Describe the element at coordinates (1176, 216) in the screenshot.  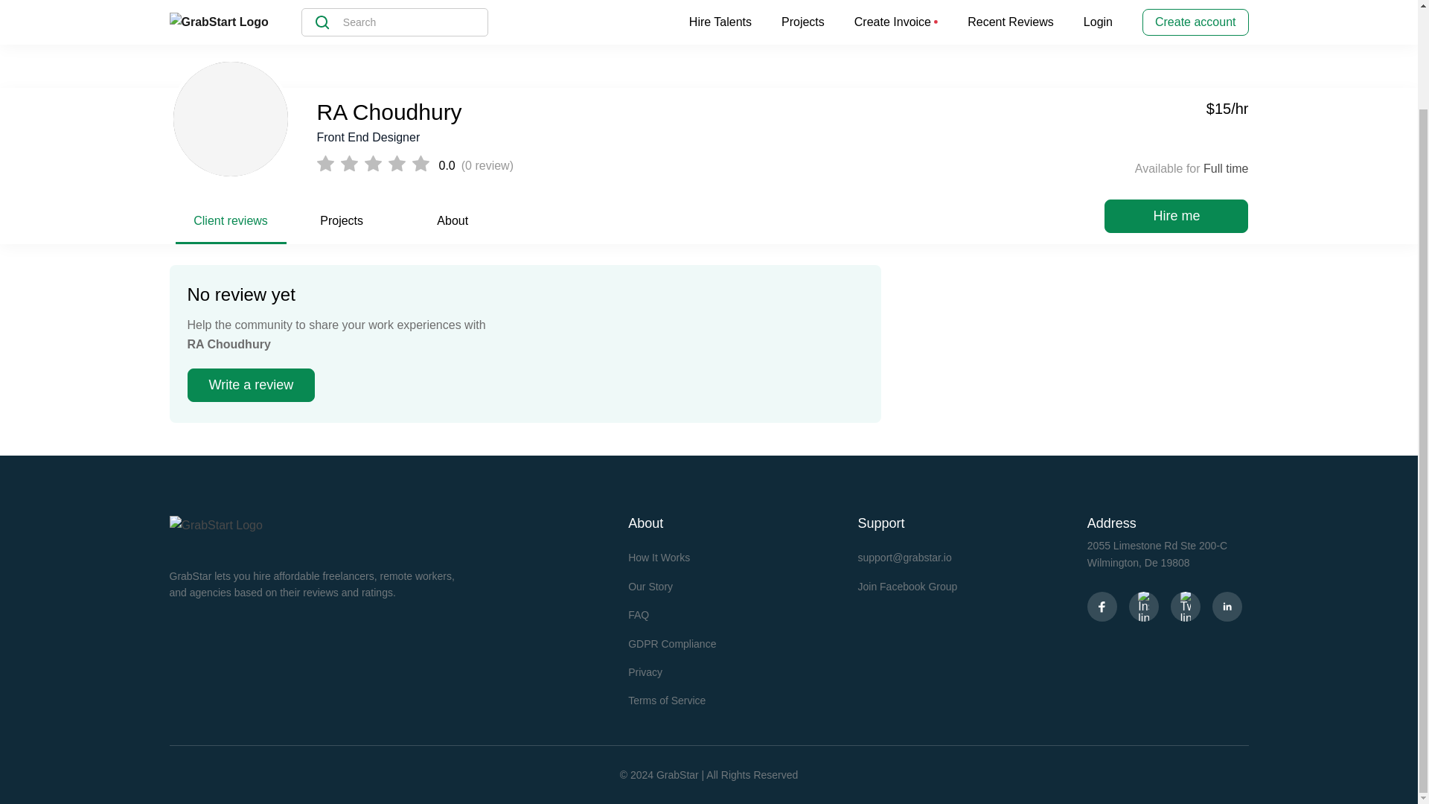
I see `Hire me` at that location.